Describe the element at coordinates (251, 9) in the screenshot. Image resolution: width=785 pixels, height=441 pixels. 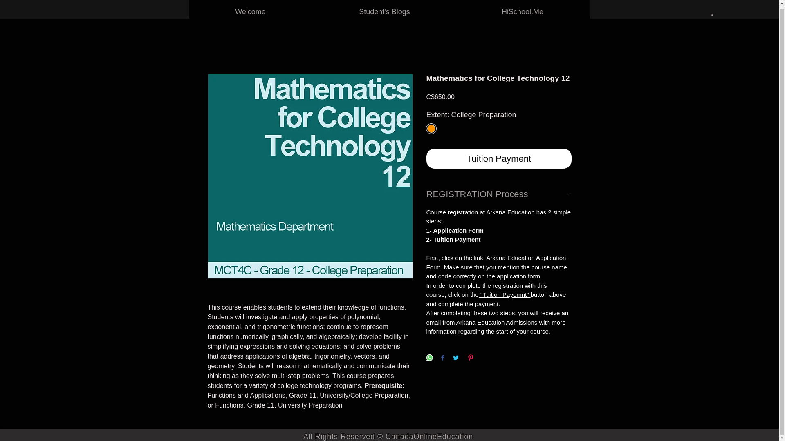
I see `Welcome` at that location.